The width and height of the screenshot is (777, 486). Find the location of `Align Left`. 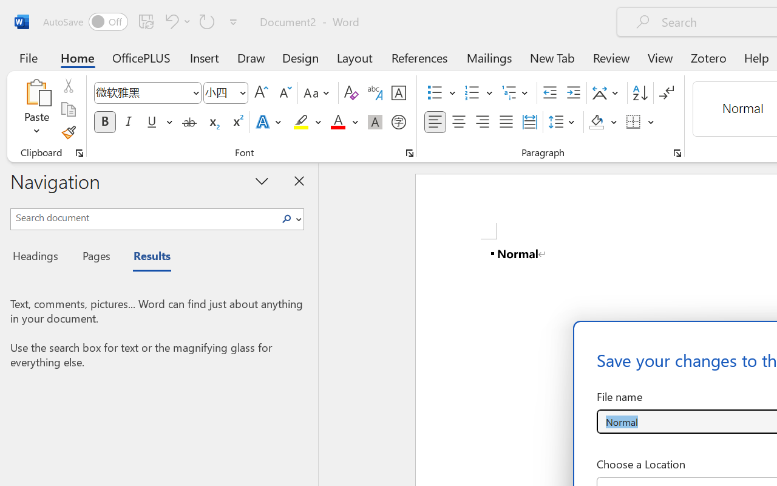

Align Left is located at coordinates (435, 122).